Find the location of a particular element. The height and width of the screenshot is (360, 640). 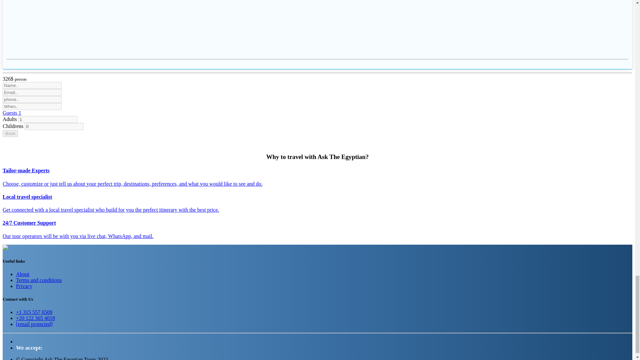

About is located at coordinates (23, 274).